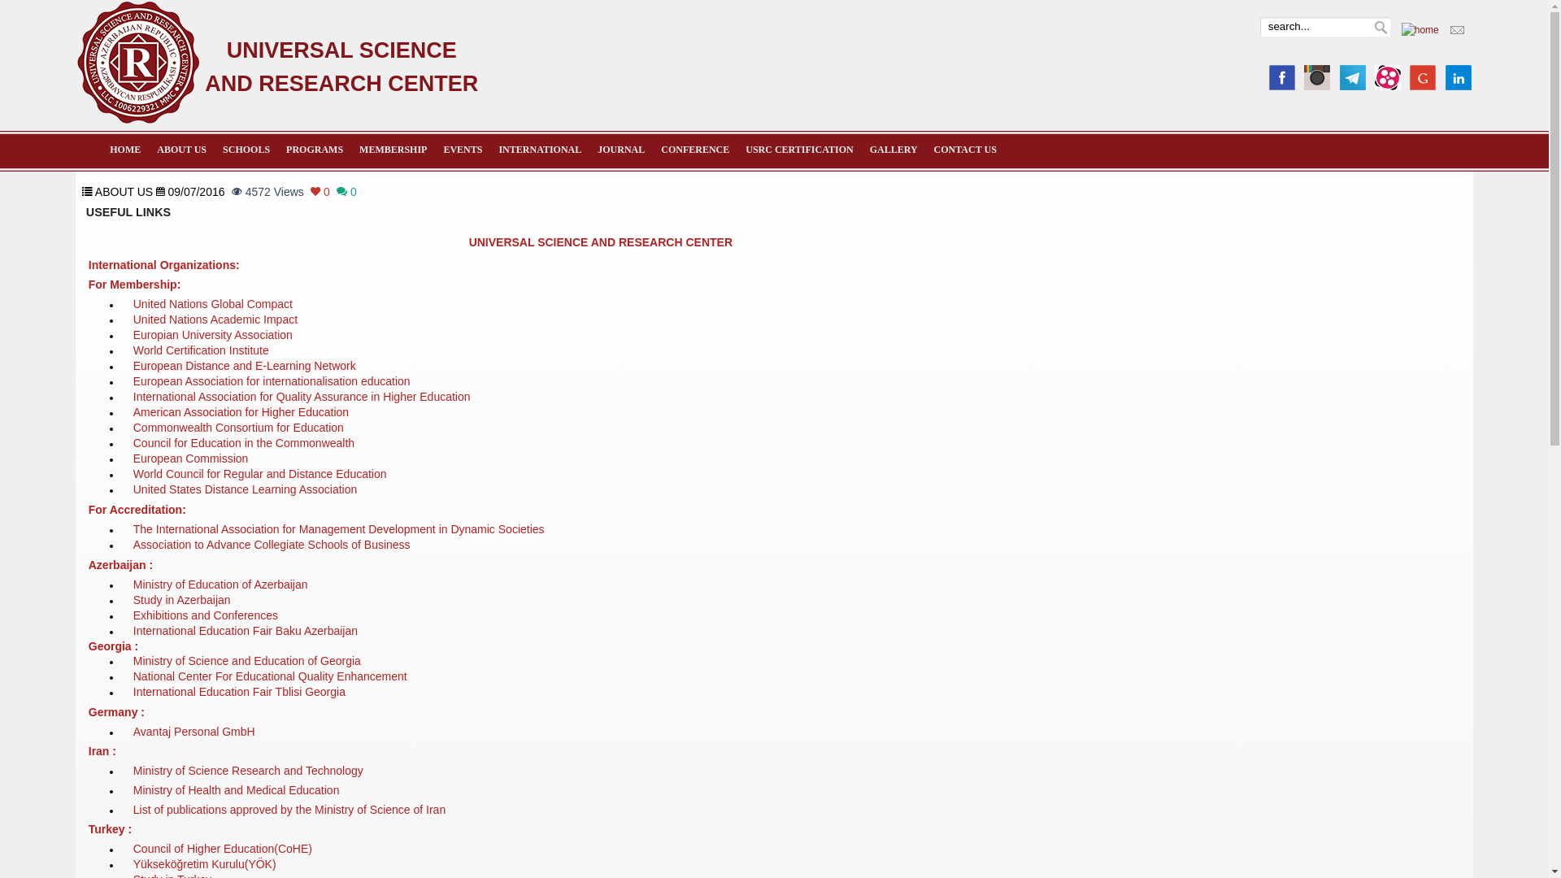 The height and width of the screenshot is (878, 1561). I want to click on United Nations Academic Impact, so click(215, 320).